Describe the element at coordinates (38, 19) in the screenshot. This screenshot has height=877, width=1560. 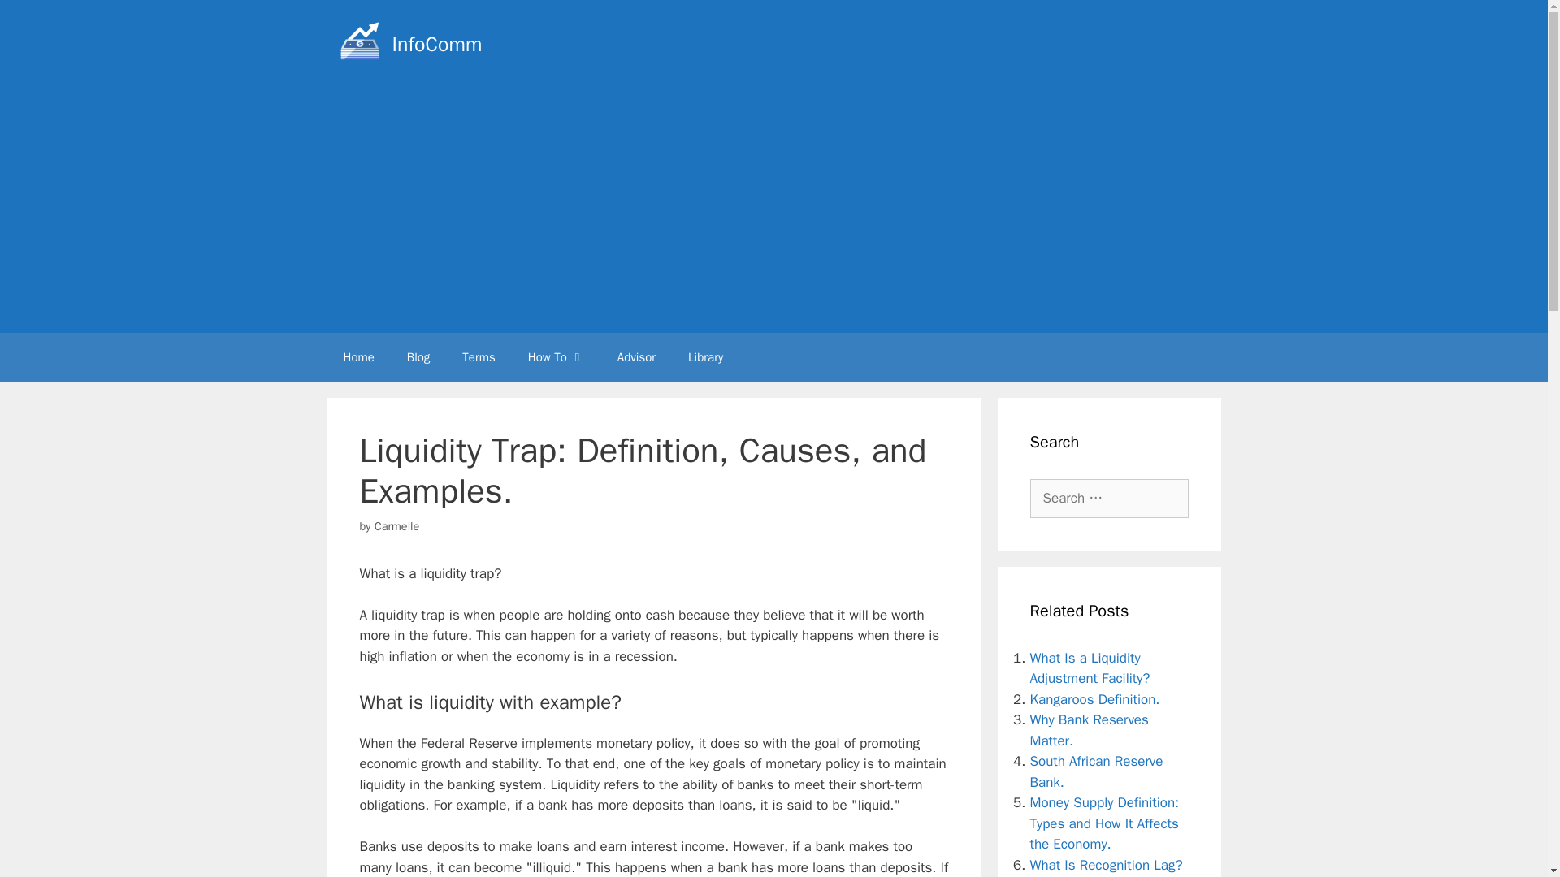
I see `Search` at that location.